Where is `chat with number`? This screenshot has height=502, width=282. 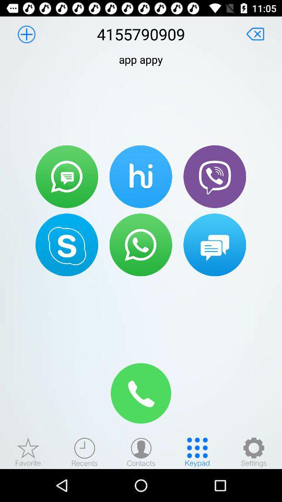
chat with number is located at coordinates (215, 245).